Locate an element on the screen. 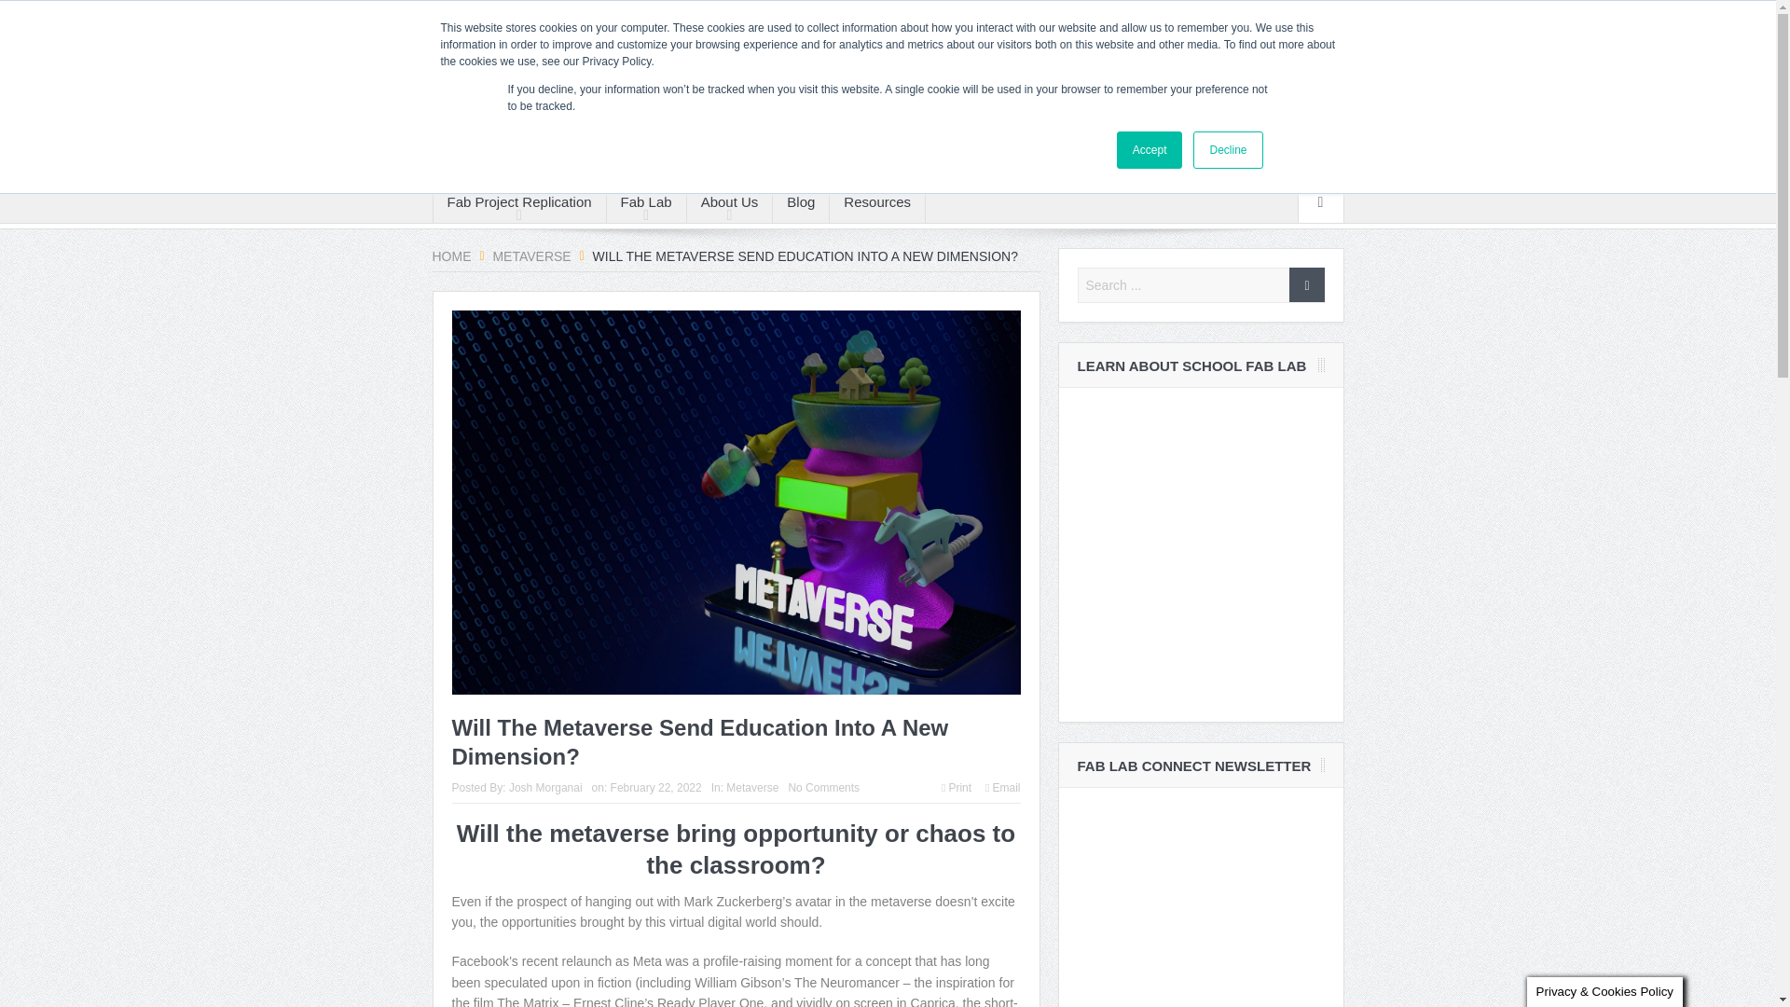  View all posts in Metaverse is located at coordinates (752, 788).